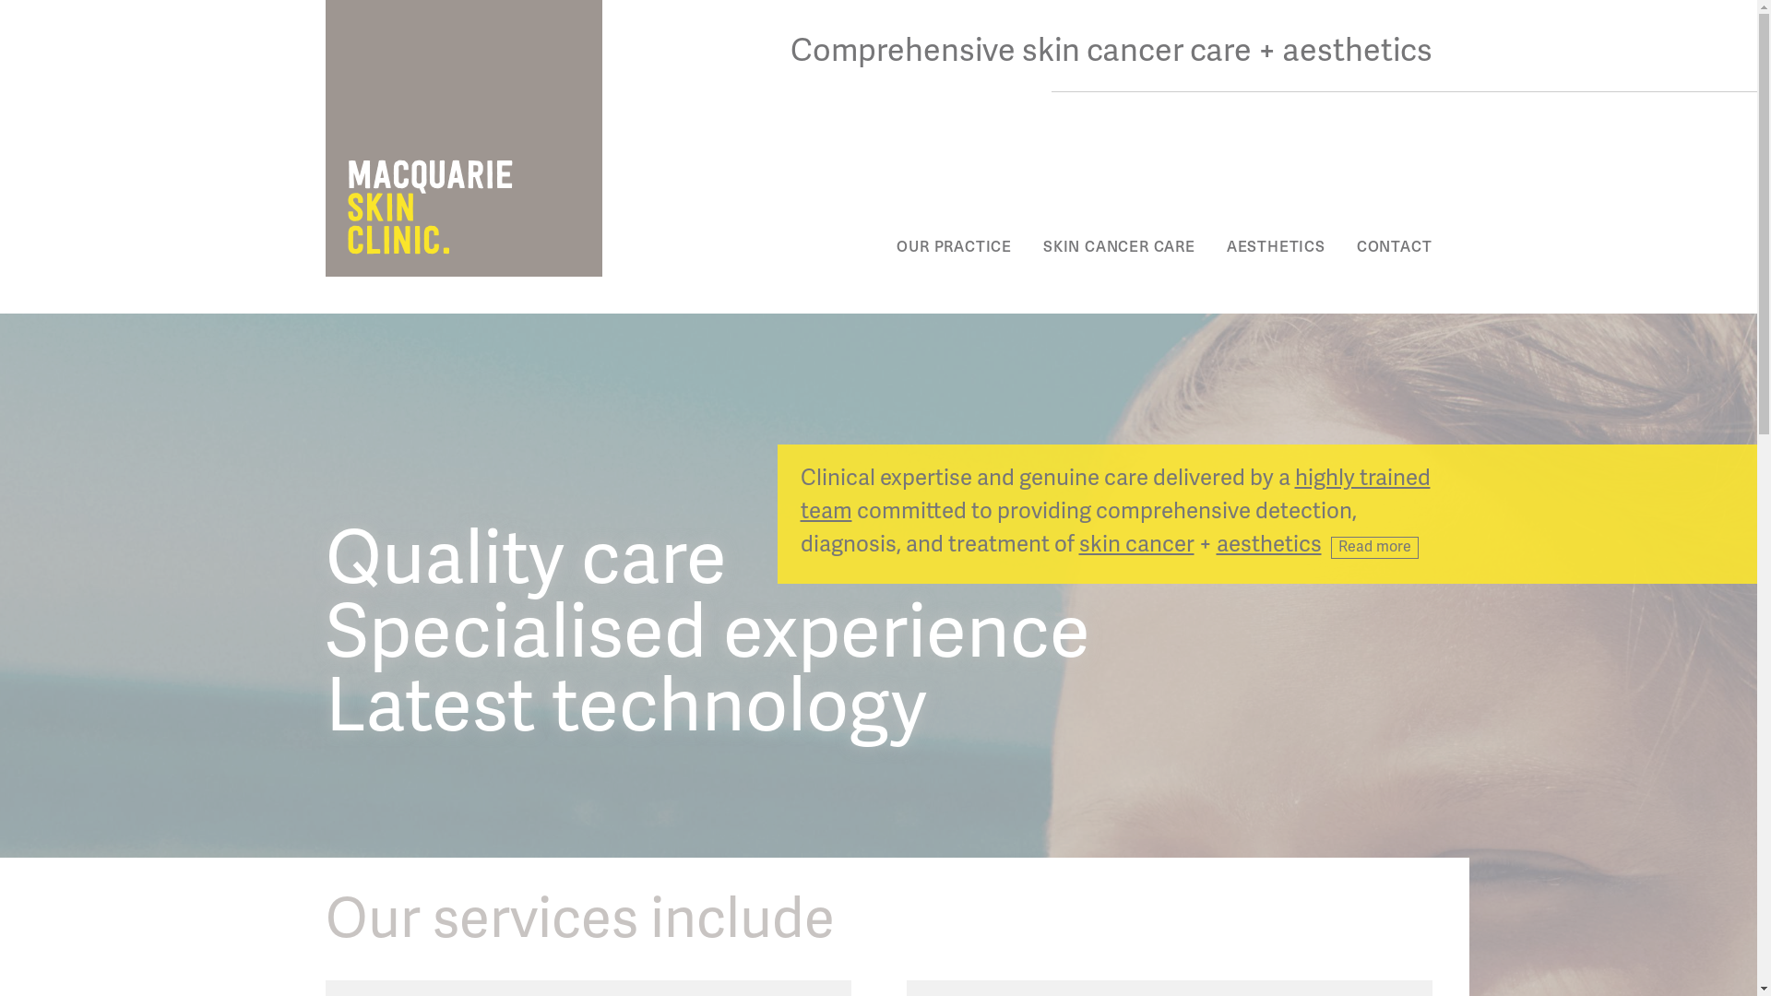 The image size is (1771, 996). Describe the element at coordinates (1395, 245) in the screenshot. I see `CONTACT` at that location.